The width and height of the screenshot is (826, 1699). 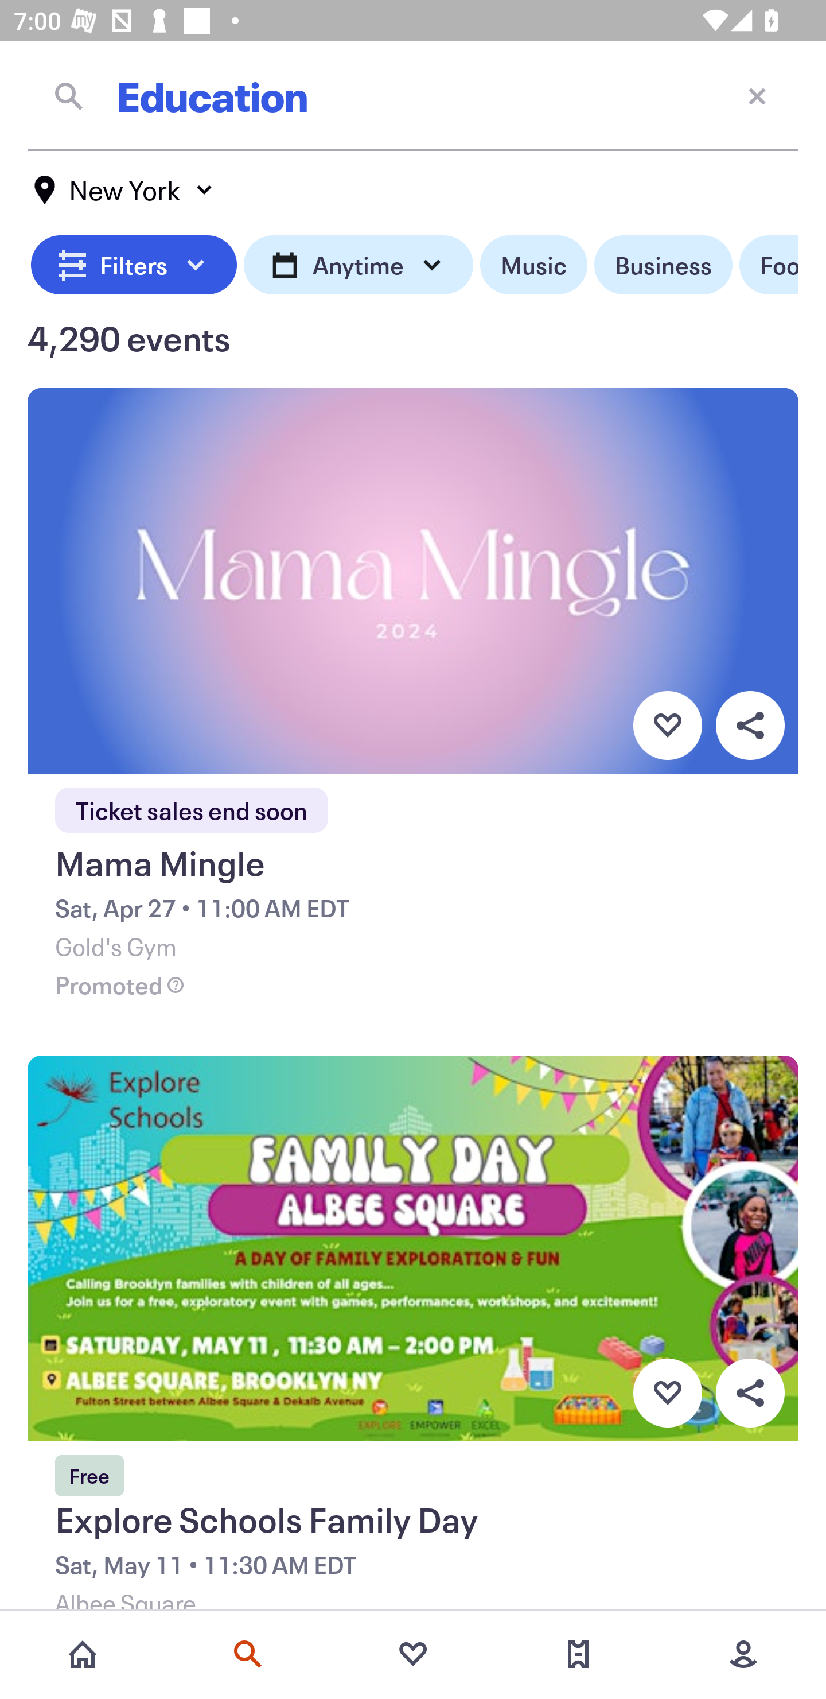 What do you see at coordinates (413, 96) in the screenshot?
I see `Education Close current screen` at bounding box center [413, 96].